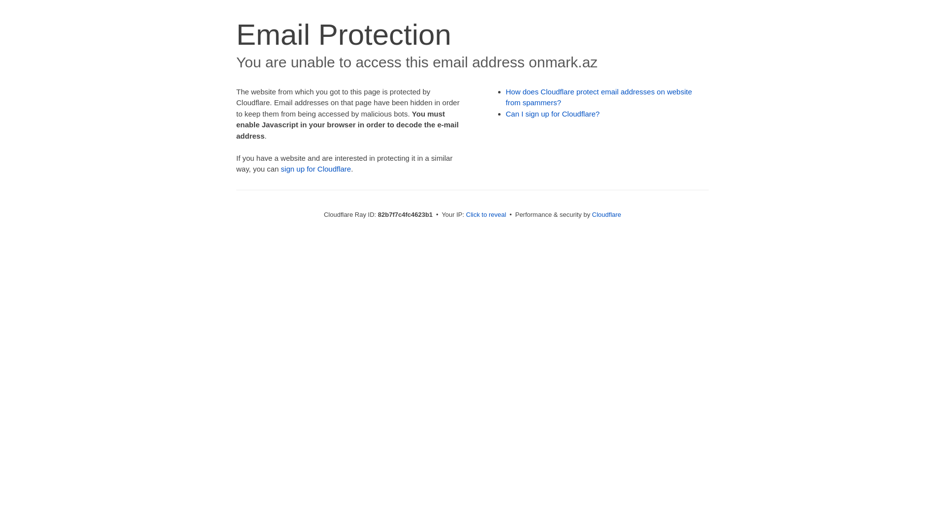 The width and height of the screenshot is (945, 531). I want to click on Cloudflare, so click(606, 214).